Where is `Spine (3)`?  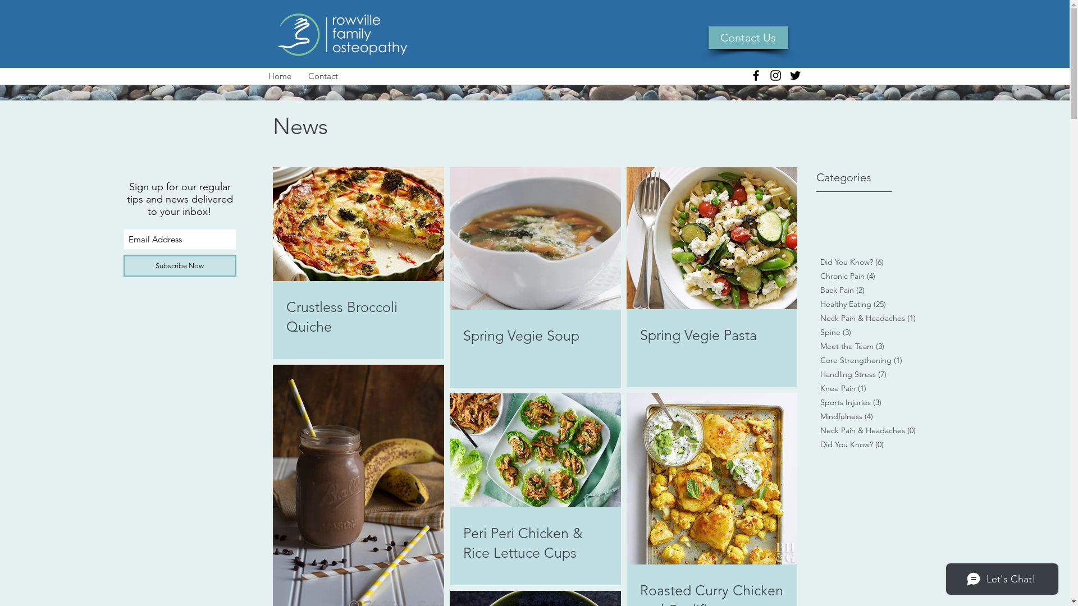 Spine (3) is located at coordinates (874, 332).